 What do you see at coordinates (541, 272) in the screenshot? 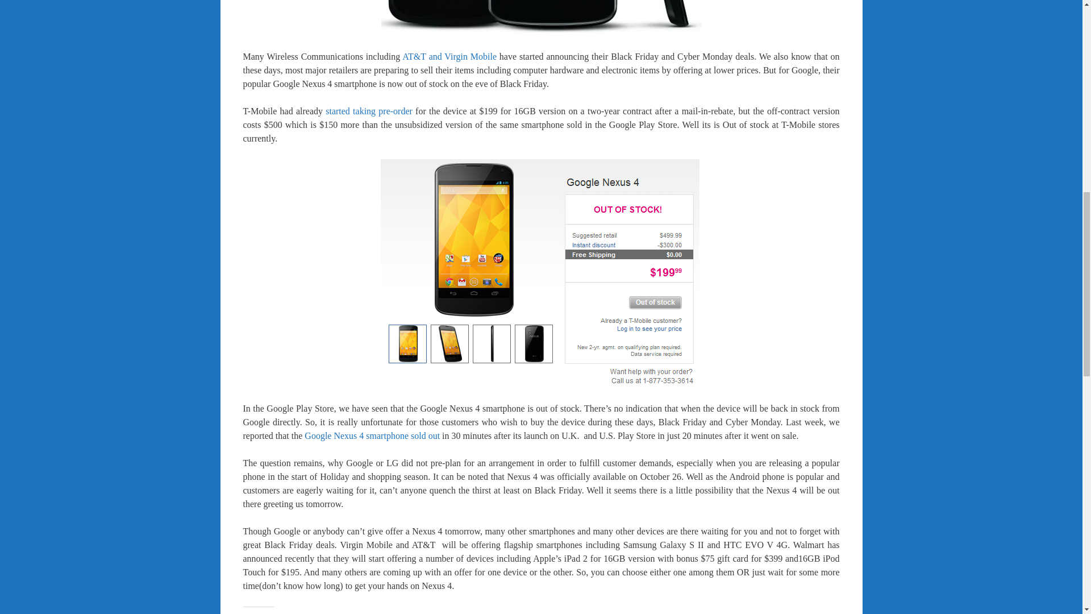
I see `Google Nexus 4 Out Of Stock` at bounding box center [541, 272].